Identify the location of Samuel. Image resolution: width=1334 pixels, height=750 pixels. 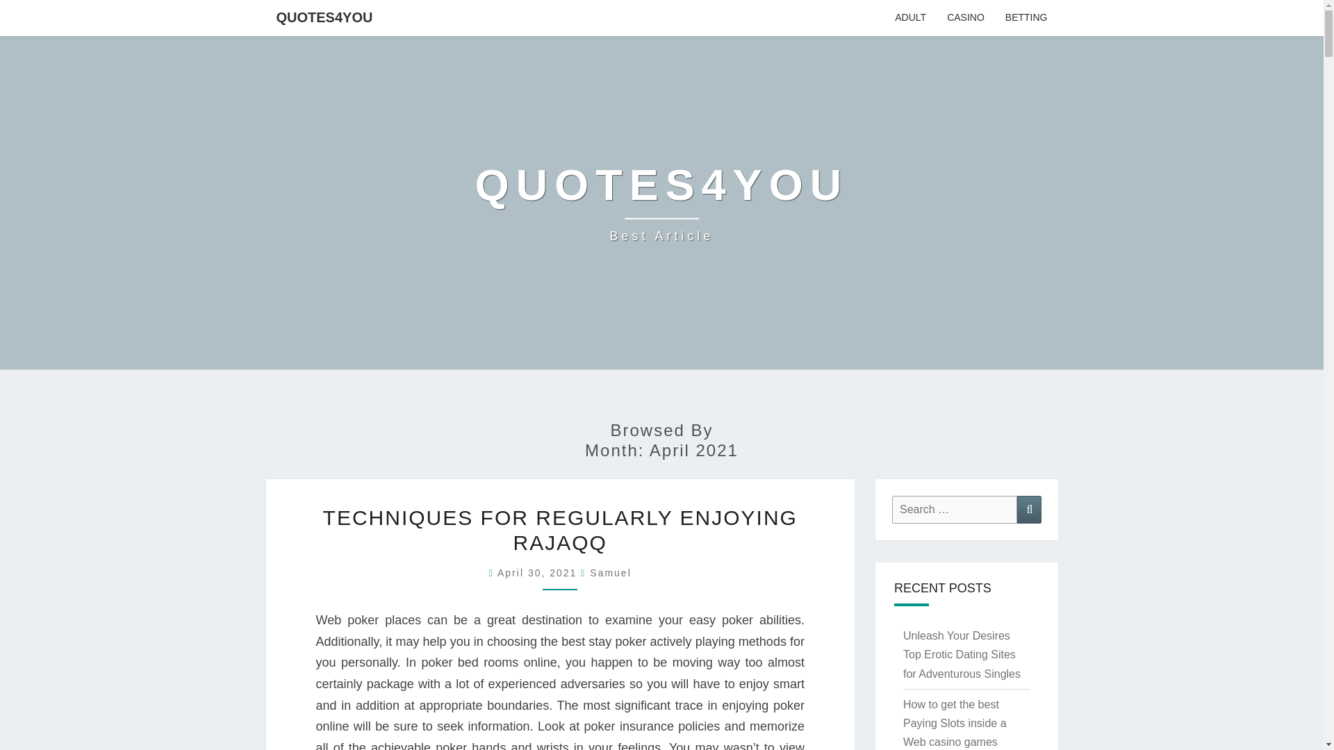
(610, 572).